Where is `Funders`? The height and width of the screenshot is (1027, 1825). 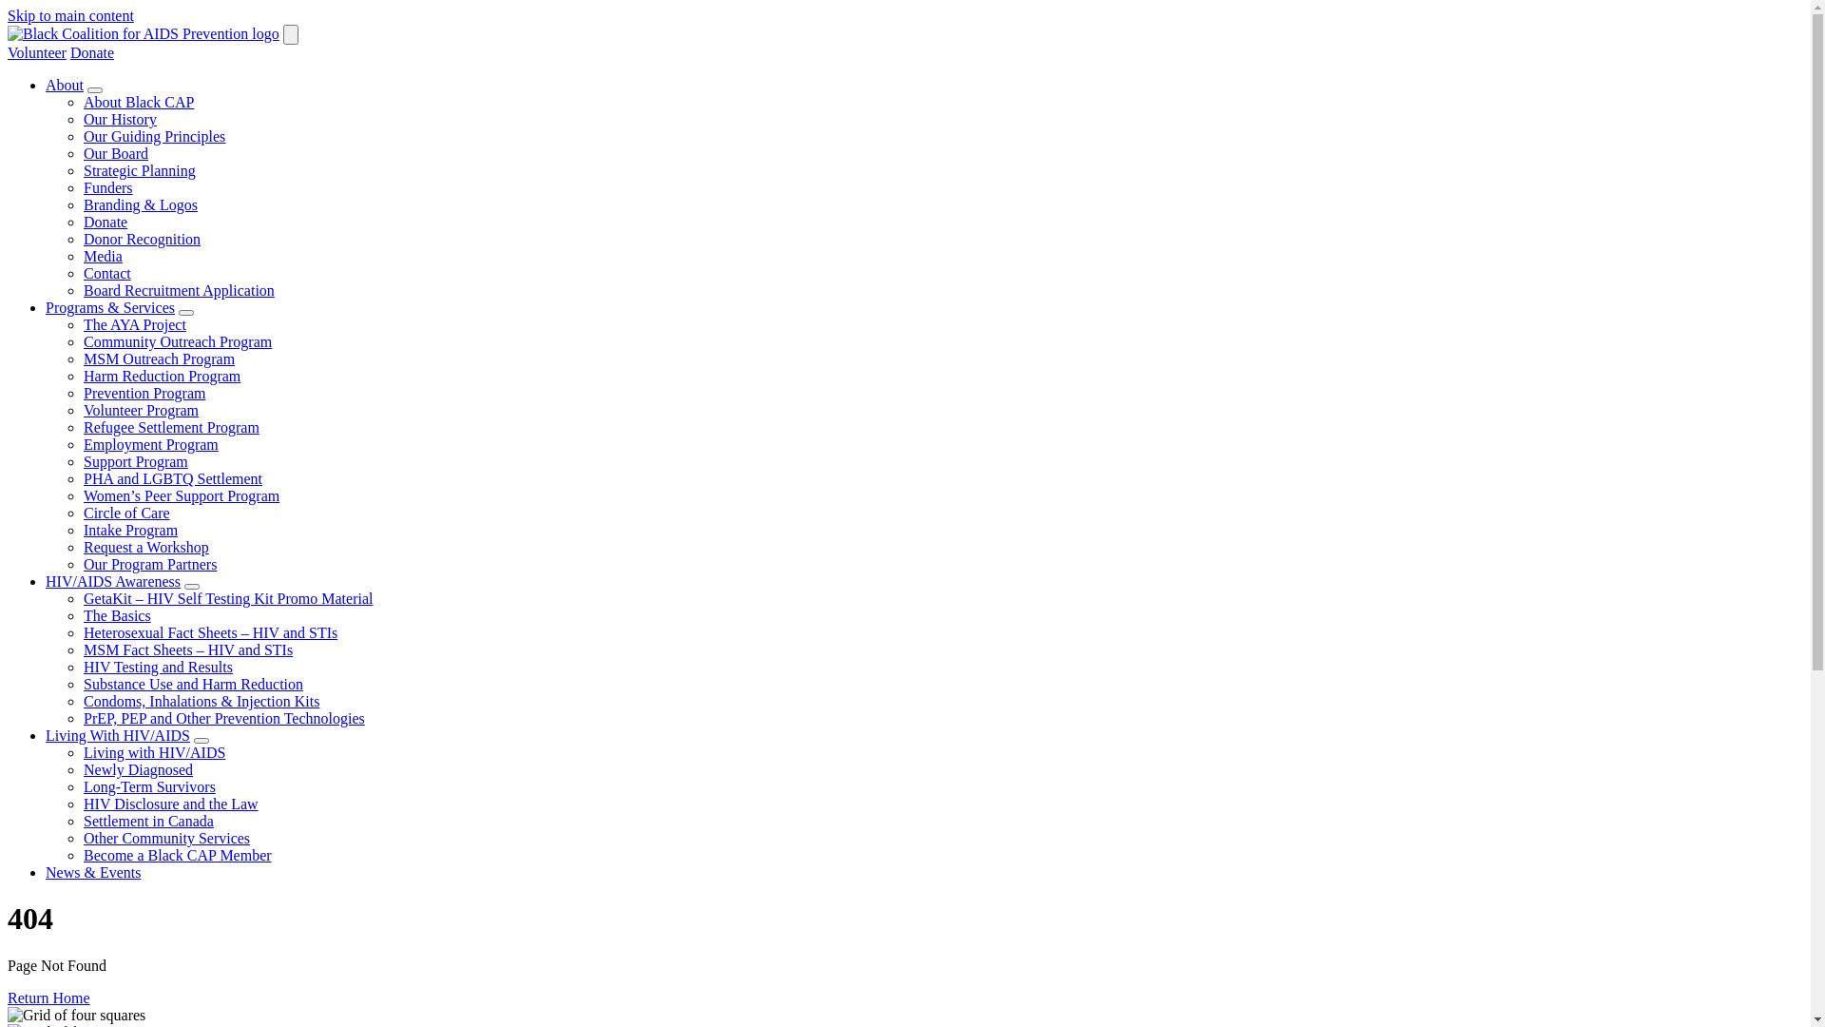 Funders is located at coordinates (108, 188).